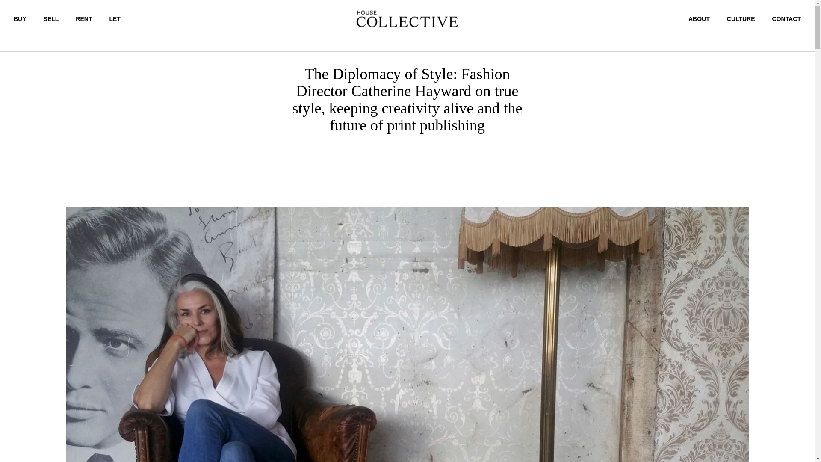 The image size is (821, 462). I want to click on LET, so click(115, 18).